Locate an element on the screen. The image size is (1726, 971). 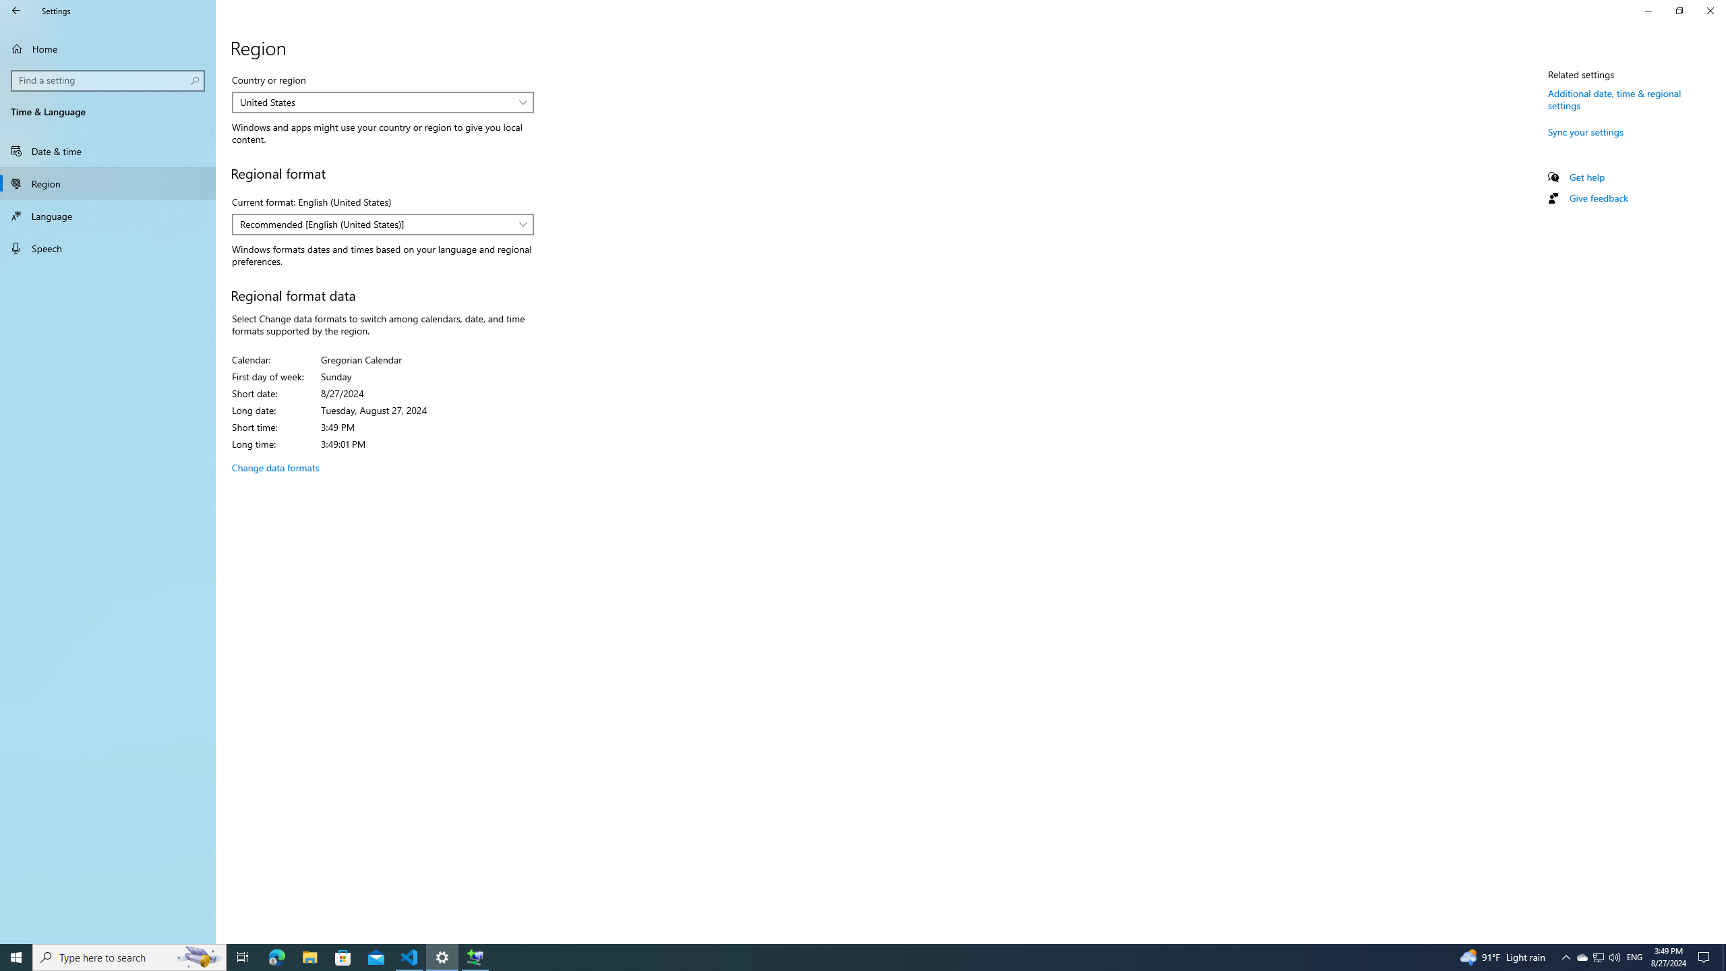
Language is located at coordinates (108, 216).